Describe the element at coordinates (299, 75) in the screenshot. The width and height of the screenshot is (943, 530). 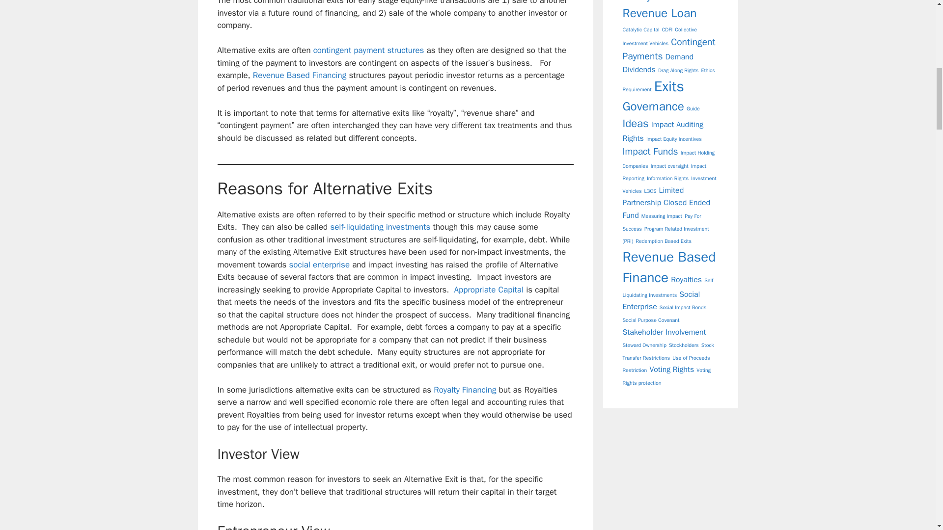
I see `Revenue Based Financing` at that location.